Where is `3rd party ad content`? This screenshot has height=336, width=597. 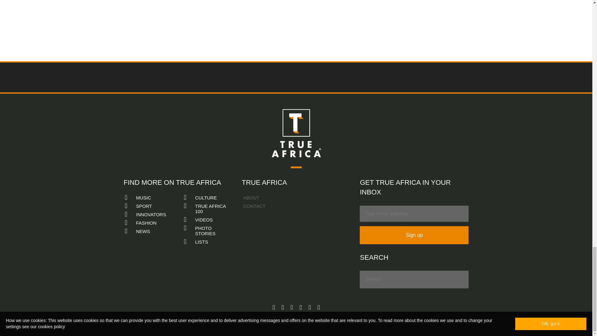 3rd party ad content is located at coordinates (296, 26).